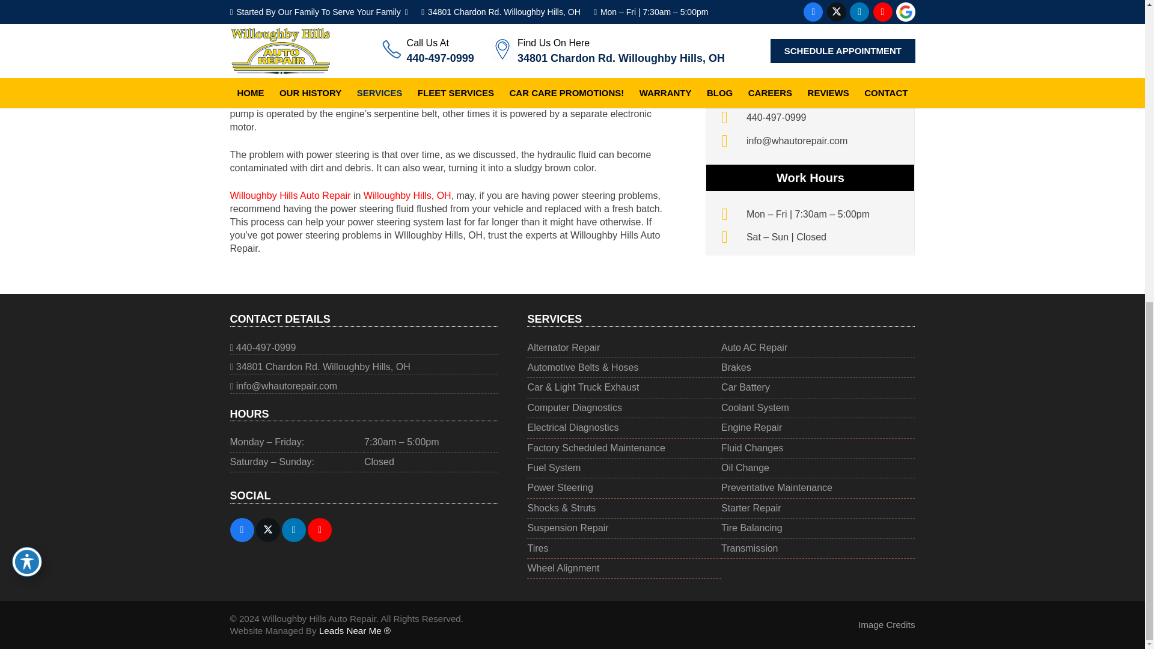 The height and width of the screenshot is (649, 1154). I want to click on Back to top, so click(24, 107).